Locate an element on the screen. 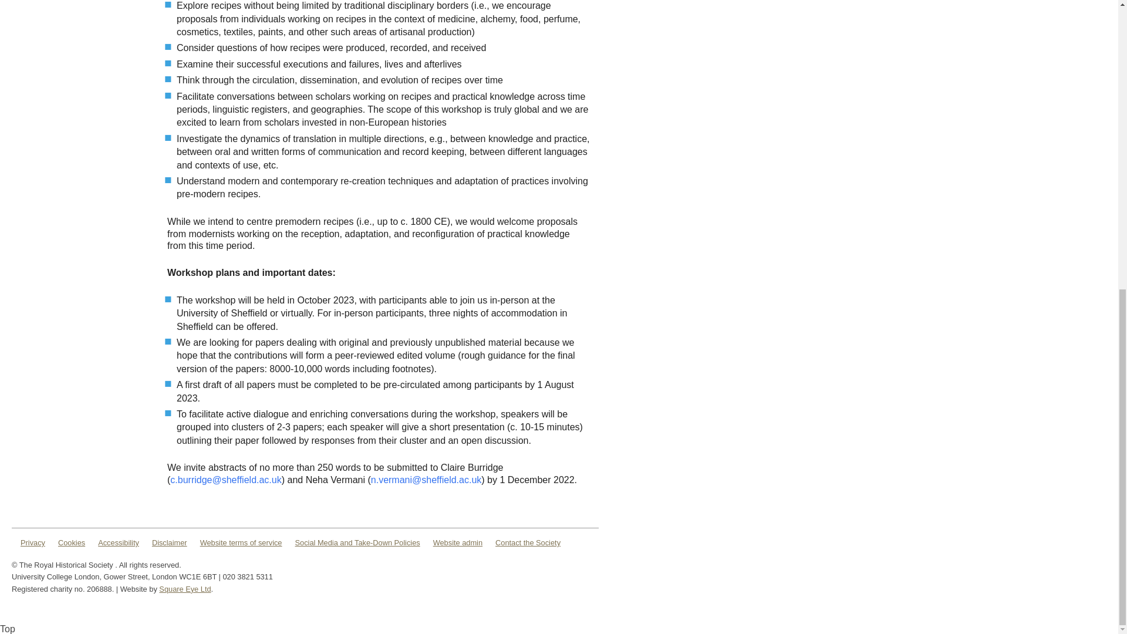  Square Eye Ltd is located at coordinates (184, 588).